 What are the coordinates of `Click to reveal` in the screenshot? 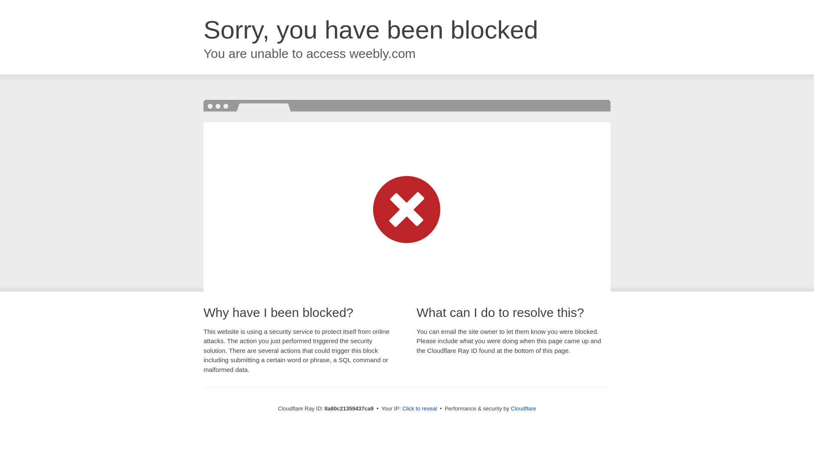 It's located at (420, 409).